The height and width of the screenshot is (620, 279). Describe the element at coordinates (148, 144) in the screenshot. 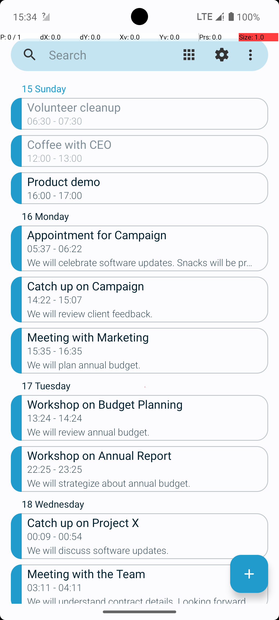

I see `Coffee with CEO` at that location.